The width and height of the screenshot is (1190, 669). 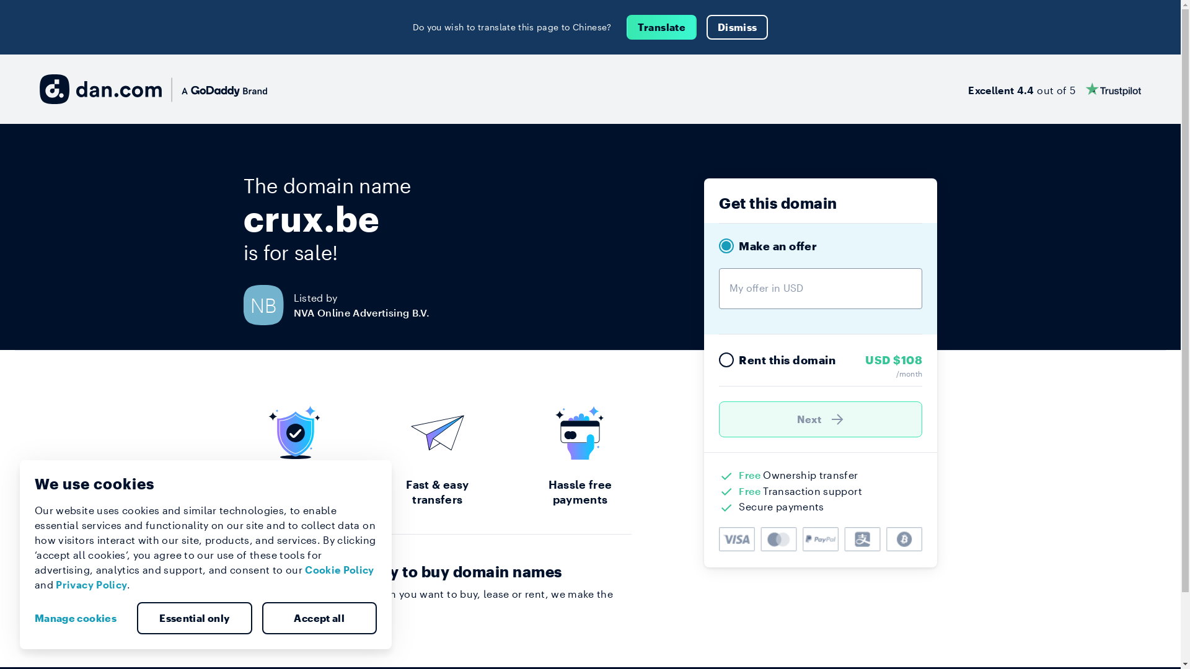 I want to click on Essential only, so click(x=195, y=618).